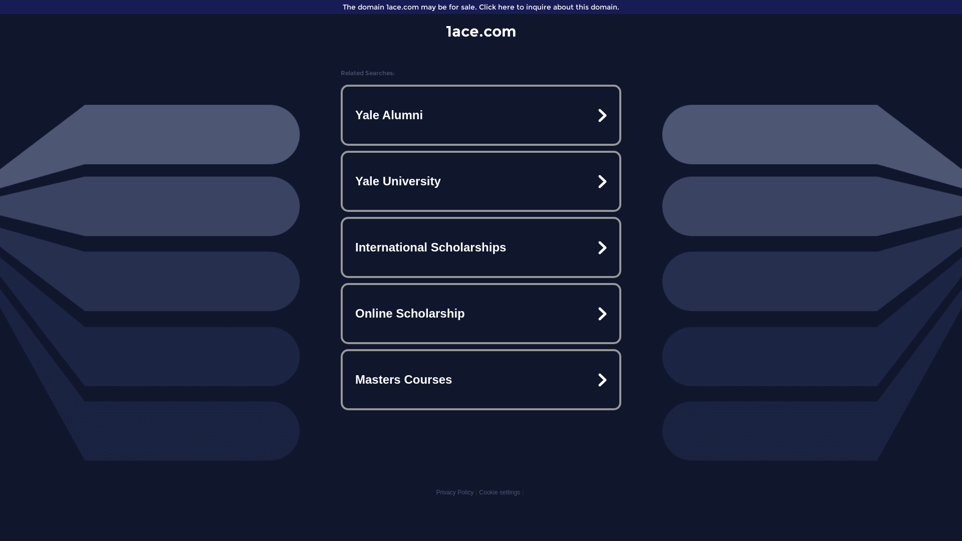 This screenshot has width=962, height=541. What do you see at coordinates (481, 31) in the screenshot?
I see `1ace.com` at bounding box center [481, 31].